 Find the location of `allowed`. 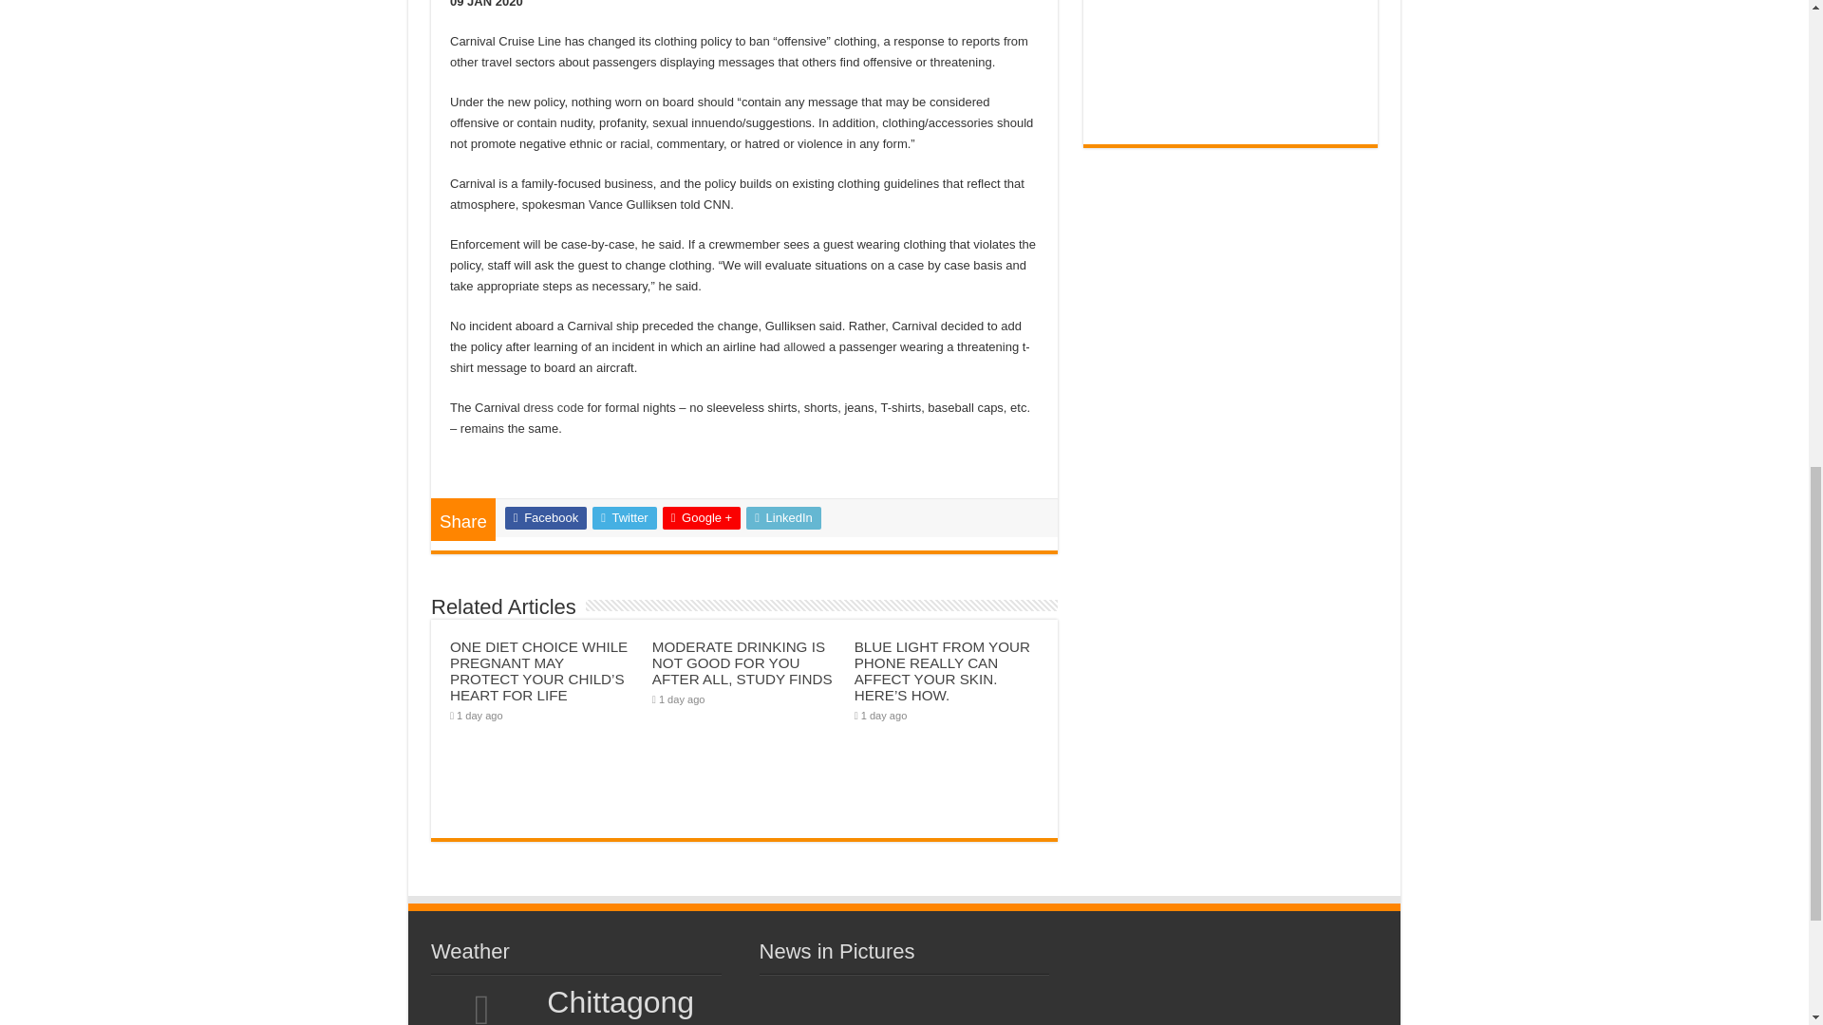

allowed is located at coordinates (804, 345).